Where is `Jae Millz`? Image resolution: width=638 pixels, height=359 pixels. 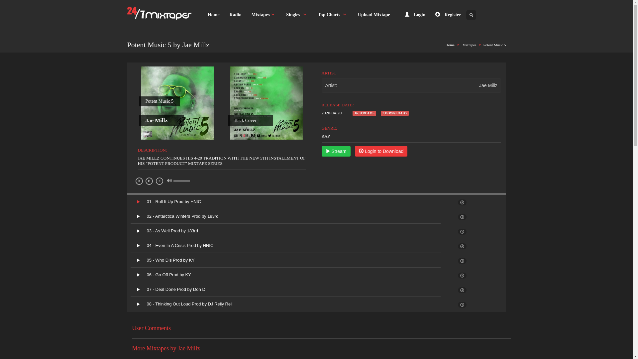 Jae Millz is located at coordinates (488, 85).